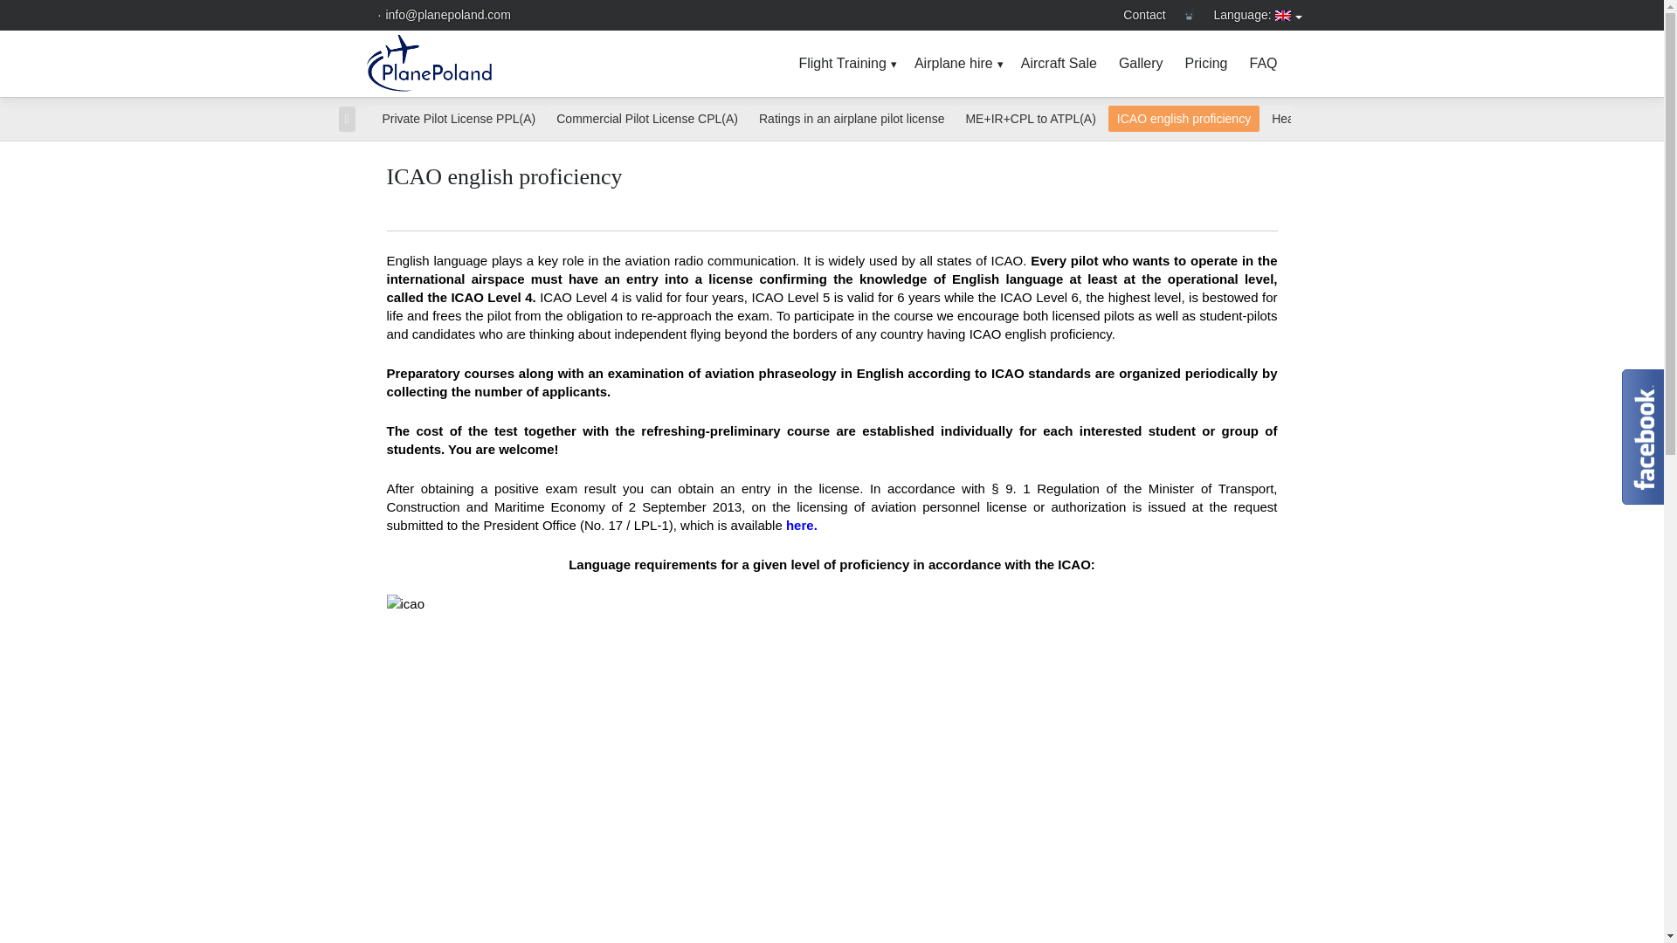 This screenshot has width=1677, height=943. I want to click on ICAO english proficiency, so click(1184, 119).